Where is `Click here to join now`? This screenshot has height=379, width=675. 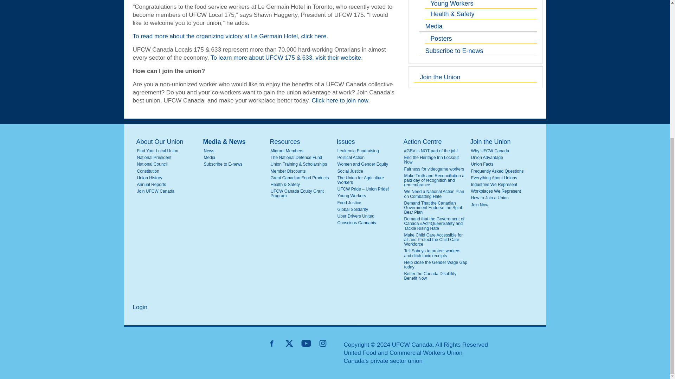
Click here to join now is located at coordinates (340, 100).